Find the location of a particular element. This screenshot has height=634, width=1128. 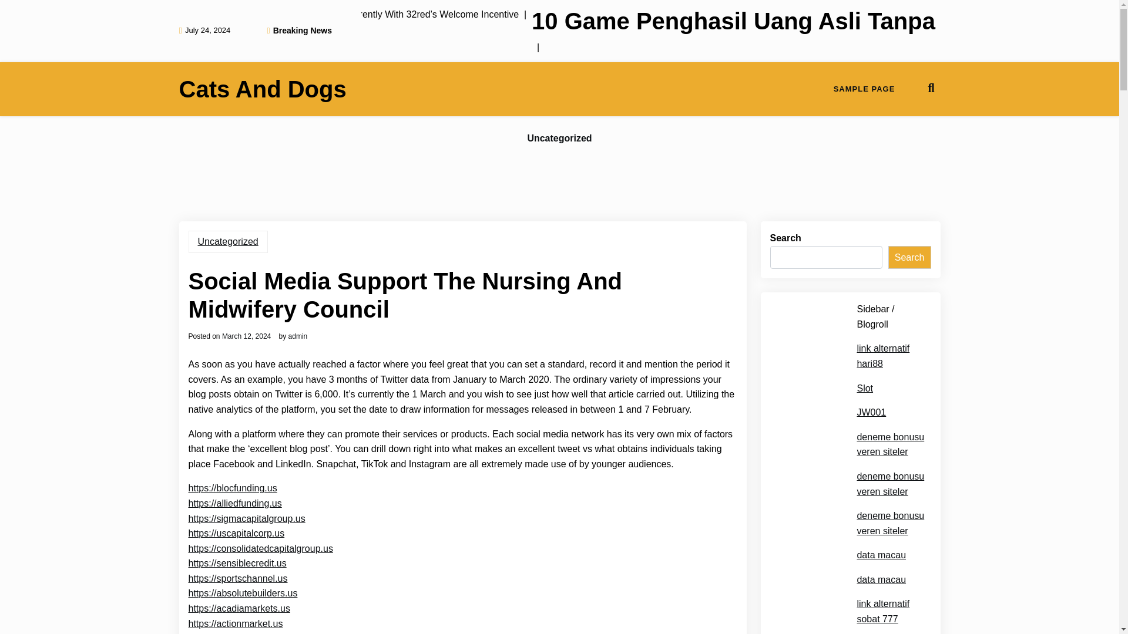

March 12, 2024 is located at coordinates (246, 336).